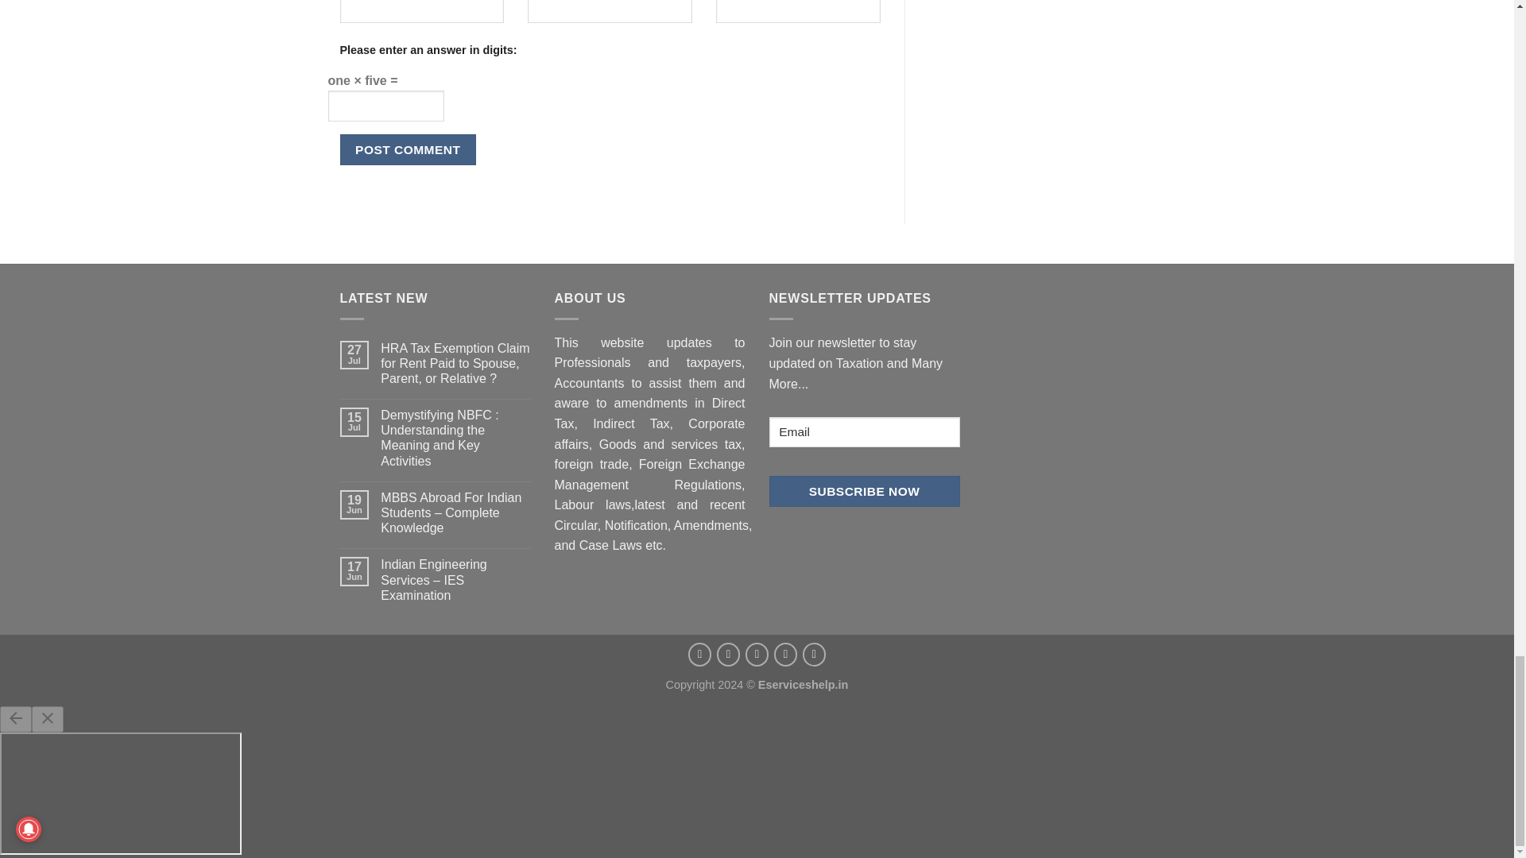 This screenshot has width=1526, height=858. What do you see at coordinates (409, 149) in the screenshot?
I see `Post Comment` at bounding box center [409, 149].